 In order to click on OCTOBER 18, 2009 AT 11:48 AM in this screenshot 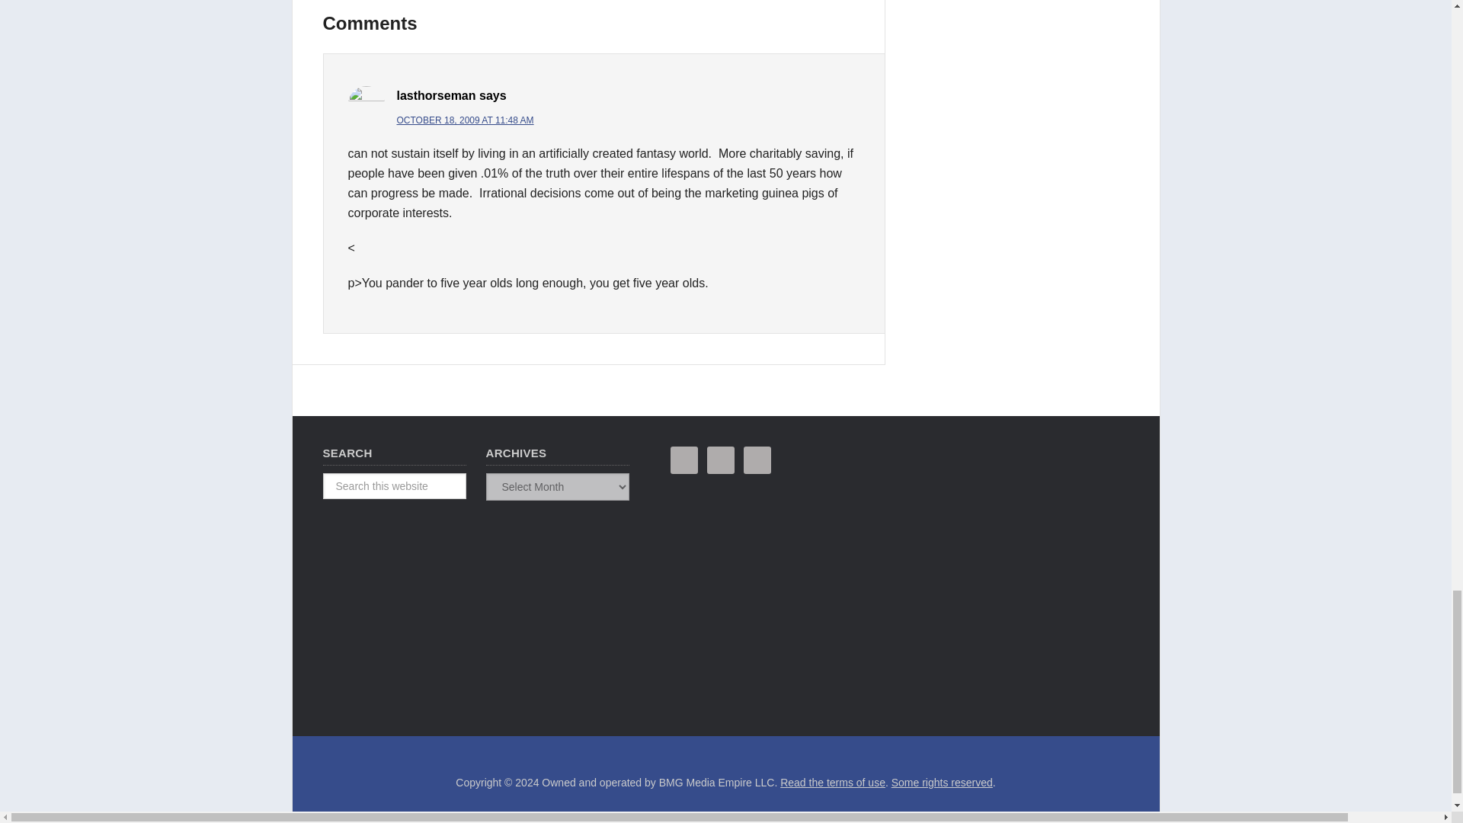, I will do `click(465, 120)`.